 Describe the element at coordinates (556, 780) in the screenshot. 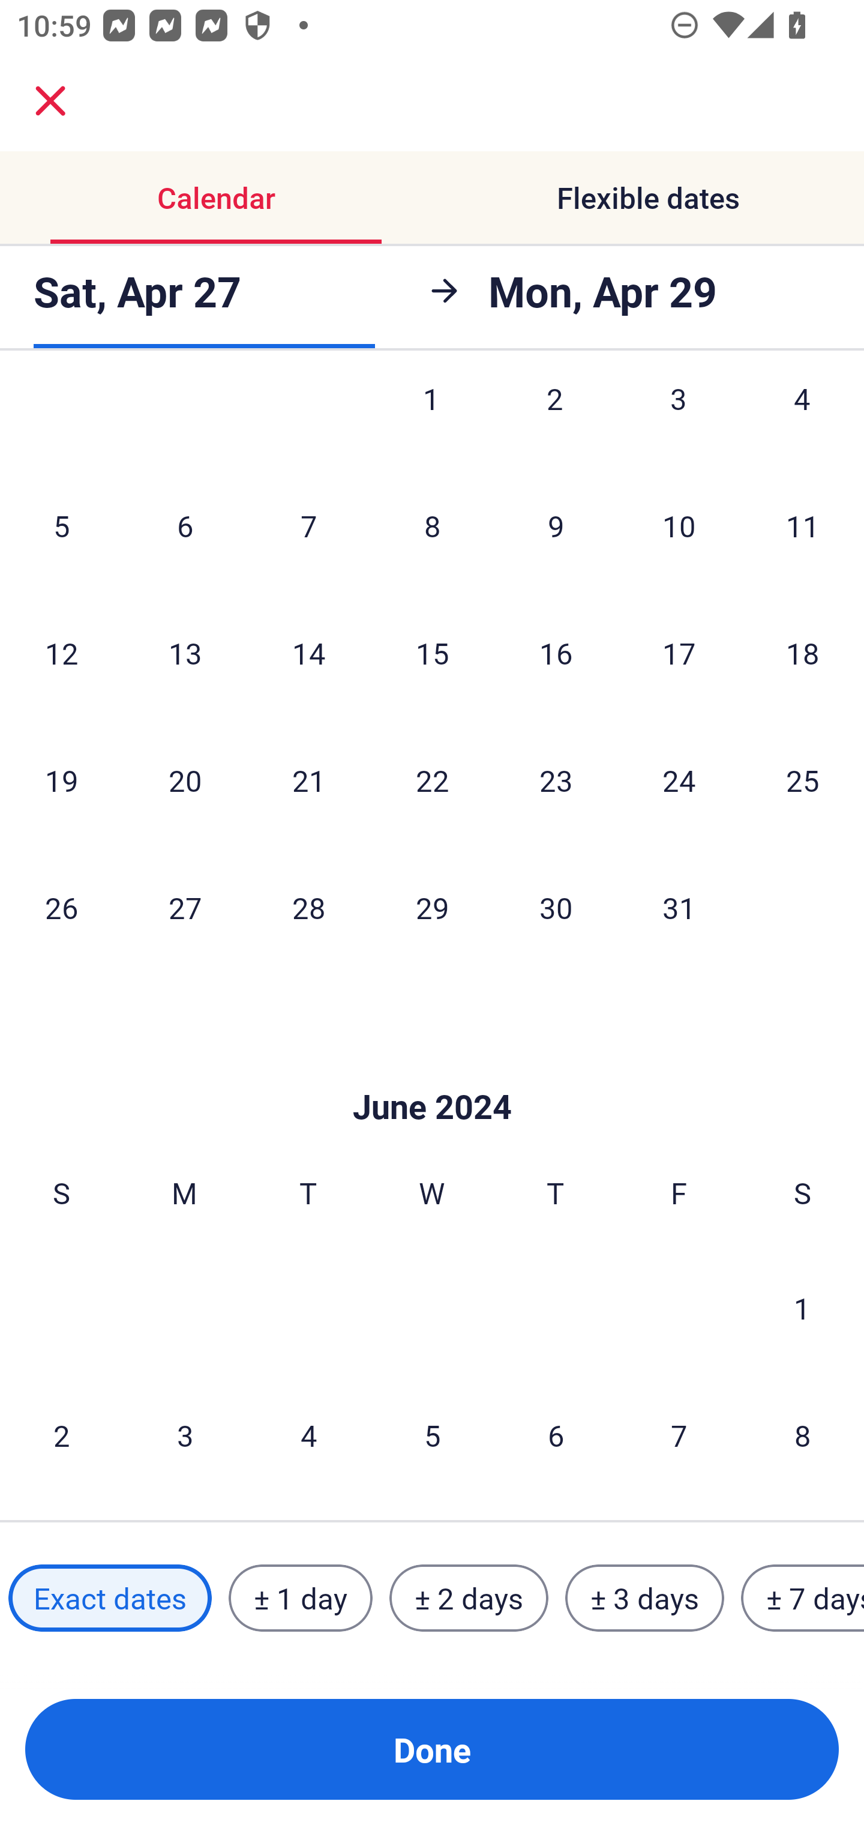

I see `23 Thursday, May 23, 2024` at that location.